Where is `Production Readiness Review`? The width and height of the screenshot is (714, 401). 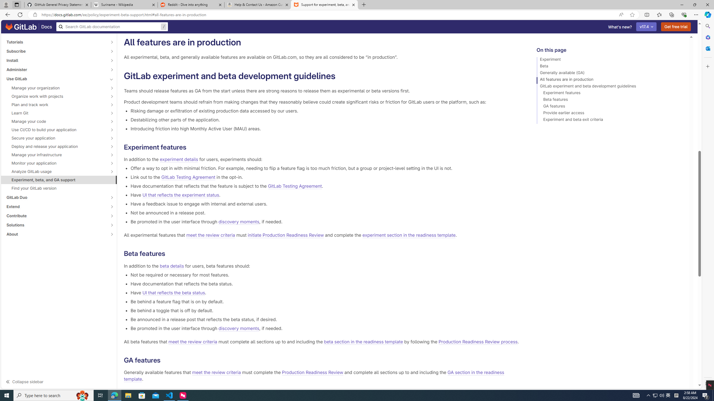 Production Readiness Review is located at coordinates (313, 373).